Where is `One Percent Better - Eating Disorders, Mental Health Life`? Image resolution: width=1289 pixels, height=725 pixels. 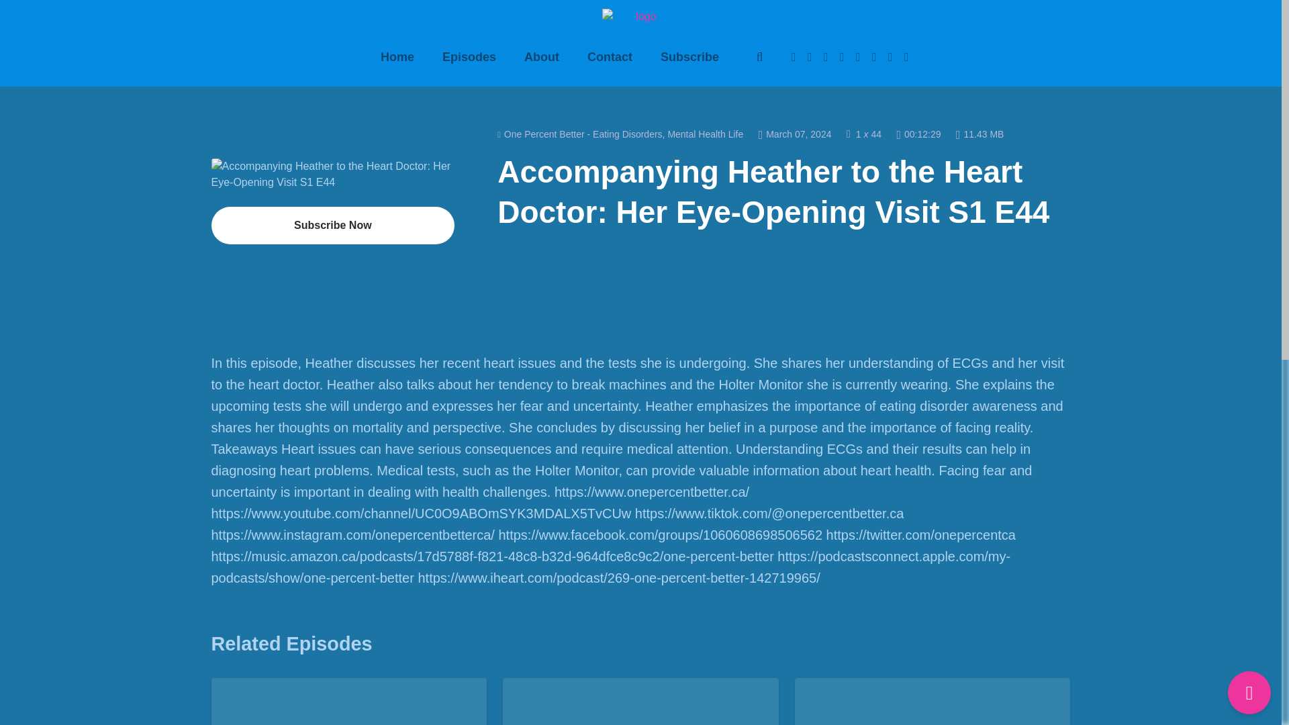 One Percent Better - Eating Disorders, Mental Health Life is located at coordinates (620, 134).